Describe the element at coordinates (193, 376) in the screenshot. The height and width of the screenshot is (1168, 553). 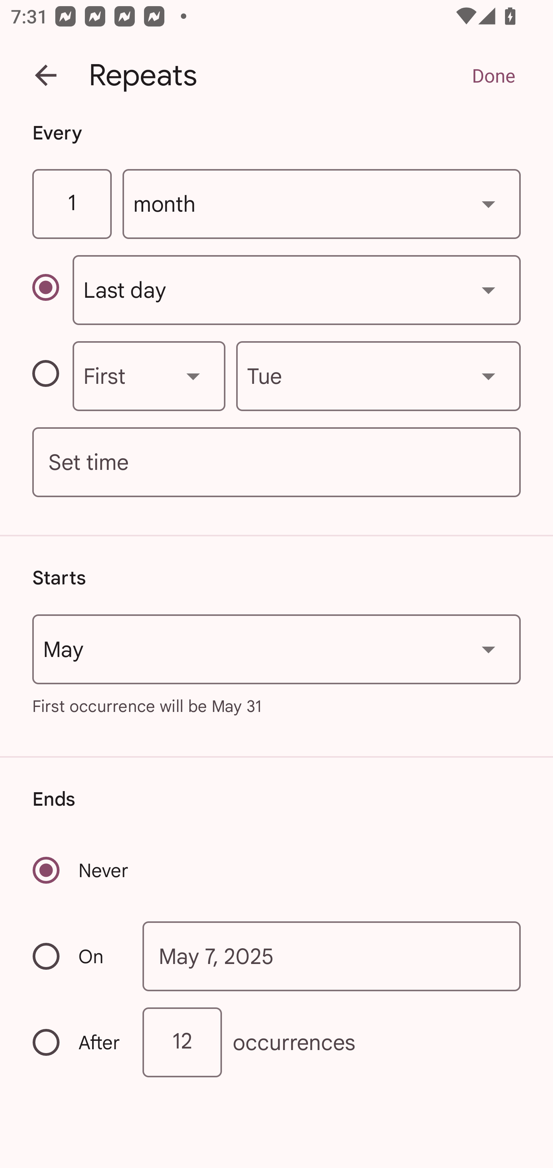
I see `Show dropdown menu` at that location.